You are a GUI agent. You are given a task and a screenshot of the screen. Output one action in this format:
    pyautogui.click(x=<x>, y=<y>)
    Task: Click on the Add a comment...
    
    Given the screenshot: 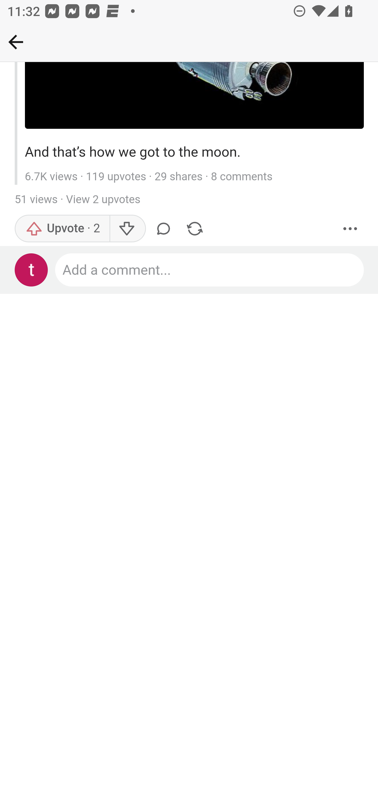 What is the action you would take?
    pyautogui.click(x=210, y=271)
    